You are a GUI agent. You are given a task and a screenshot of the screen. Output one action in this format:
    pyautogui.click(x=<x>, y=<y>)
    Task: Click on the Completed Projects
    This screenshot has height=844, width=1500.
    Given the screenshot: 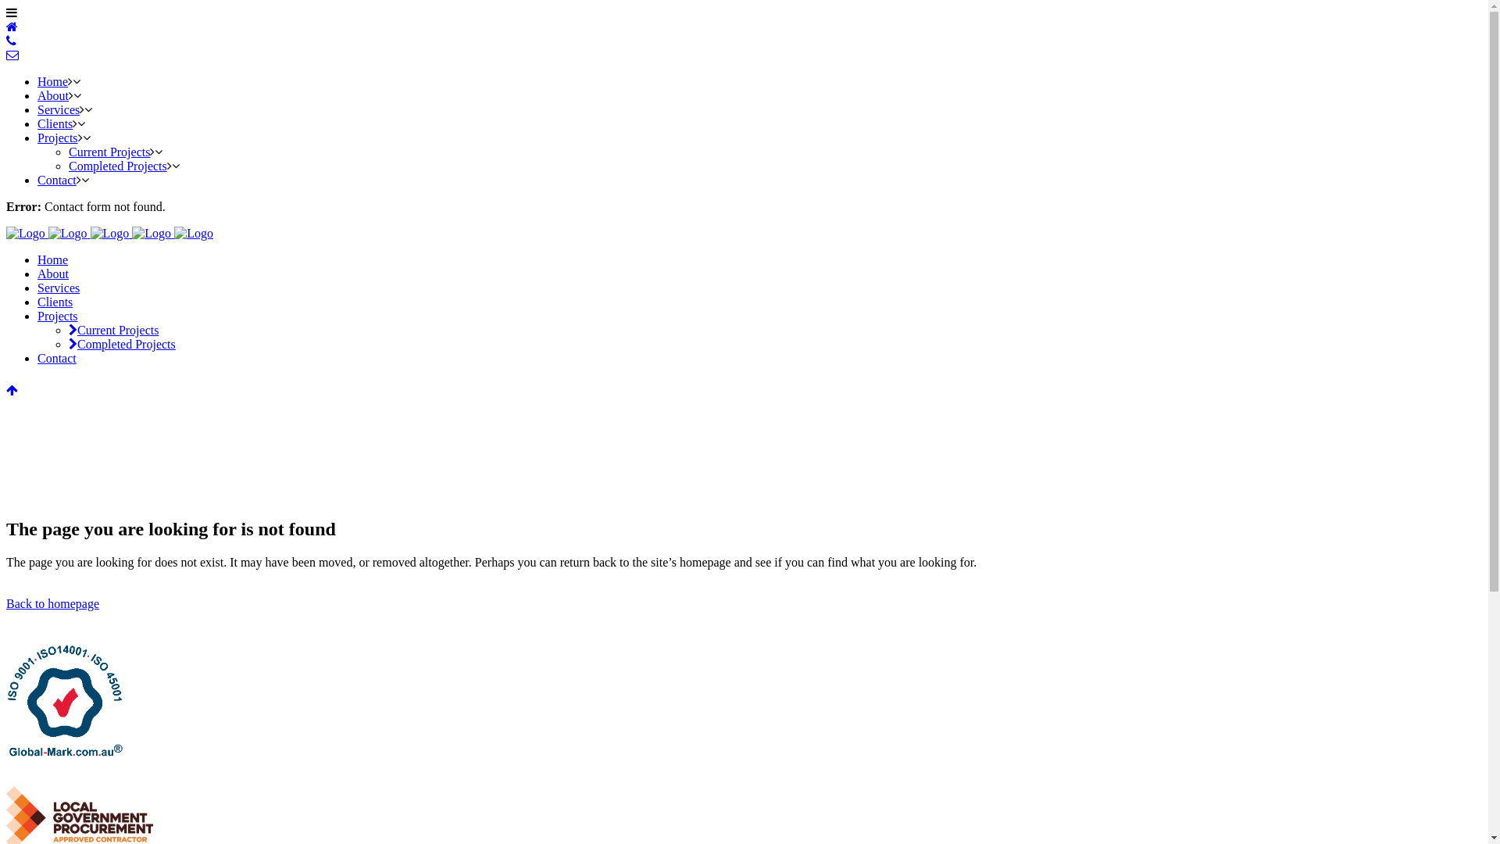 What is the action you would take?
    pyautogui.click(x=118, y=166)
    